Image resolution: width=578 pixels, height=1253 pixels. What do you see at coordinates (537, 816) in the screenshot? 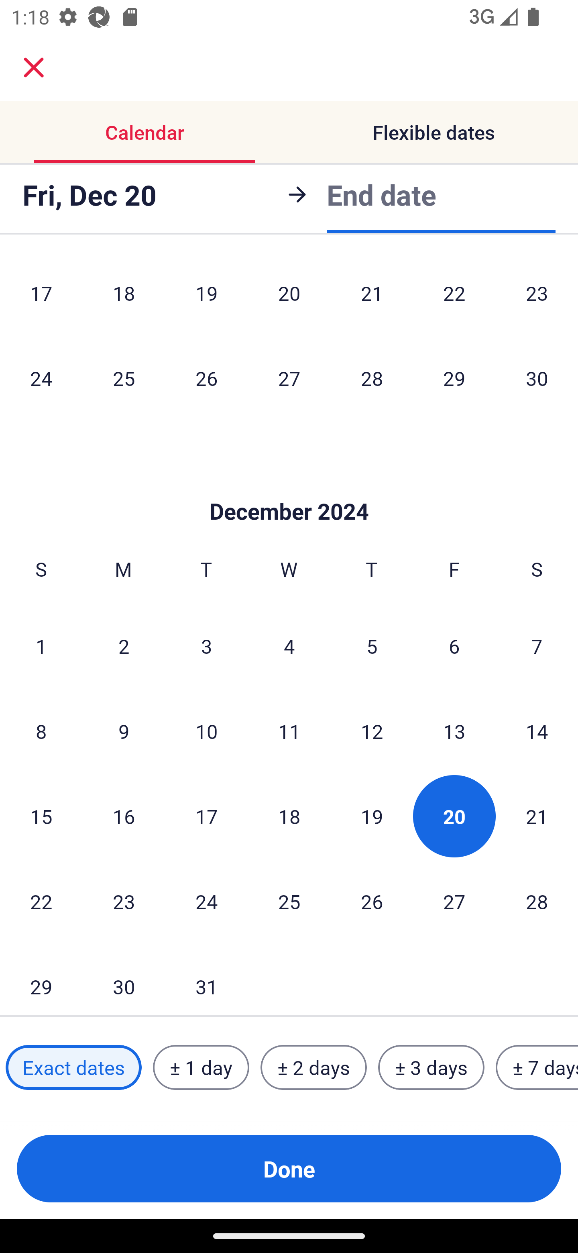
I see `21 Saturday, December 21, 2024` at bounding box center [537, 816].